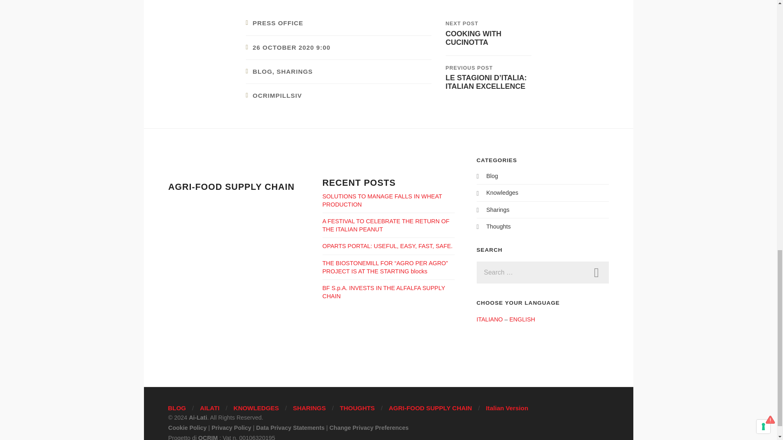 The height and width of the screenshot is (440, 783). I want to click on Search, so click(596, 272).